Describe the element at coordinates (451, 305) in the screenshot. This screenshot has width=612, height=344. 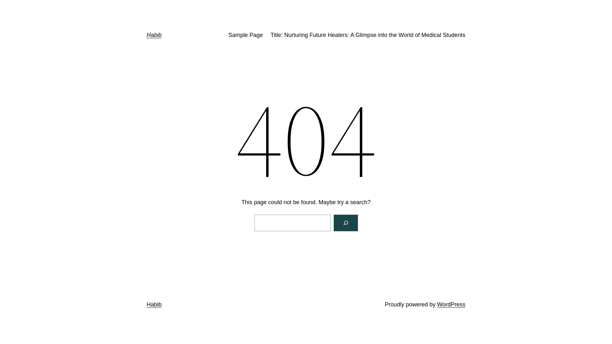
I see `WordPress` at that location.